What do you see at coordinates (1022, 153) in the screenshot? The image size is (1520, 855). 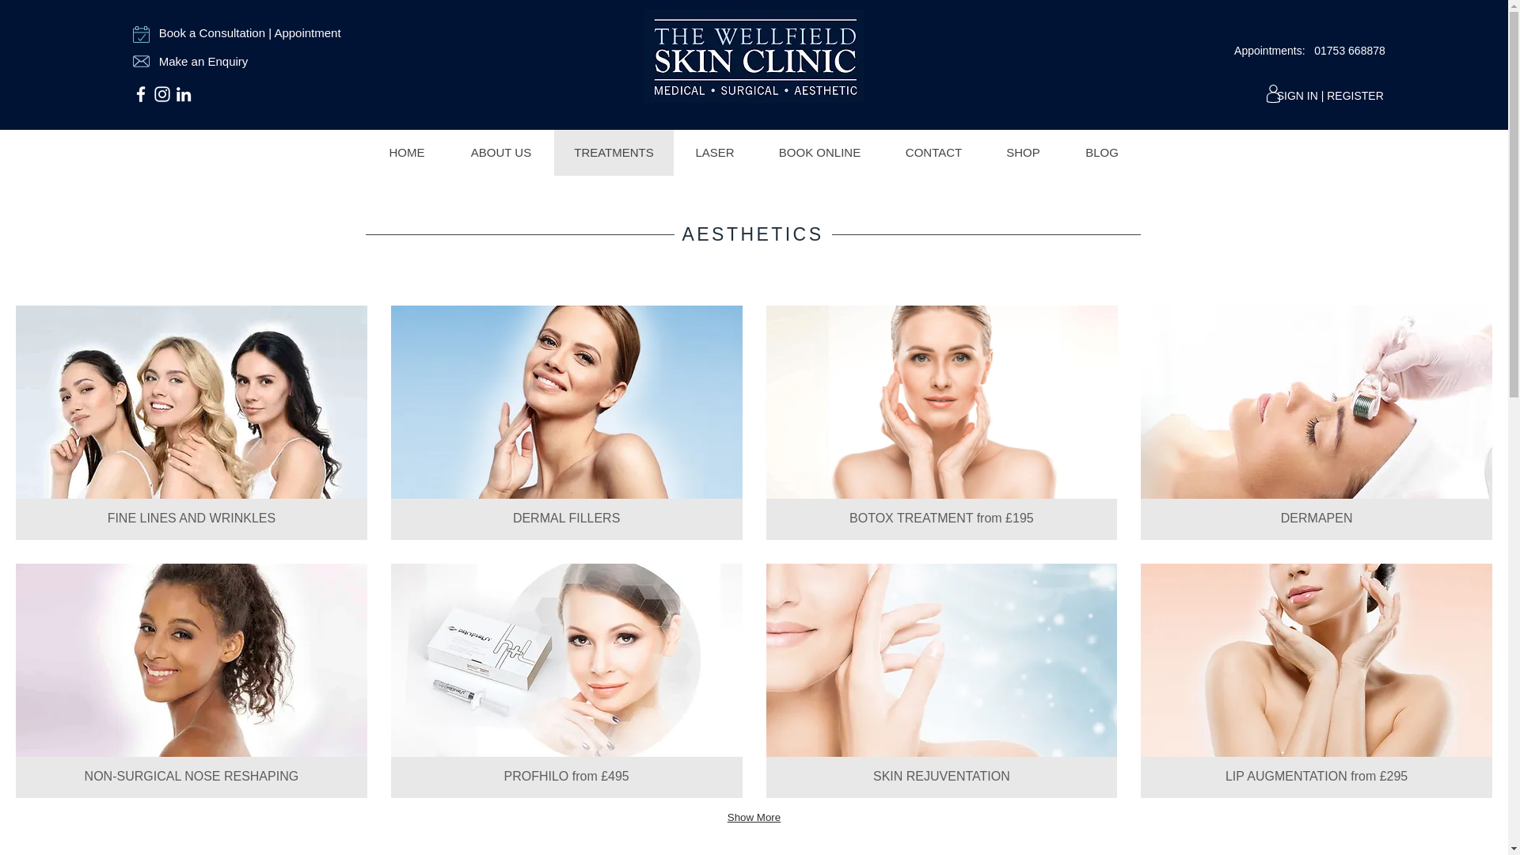 I see `SHOP` at bounding box center [1022, 153].